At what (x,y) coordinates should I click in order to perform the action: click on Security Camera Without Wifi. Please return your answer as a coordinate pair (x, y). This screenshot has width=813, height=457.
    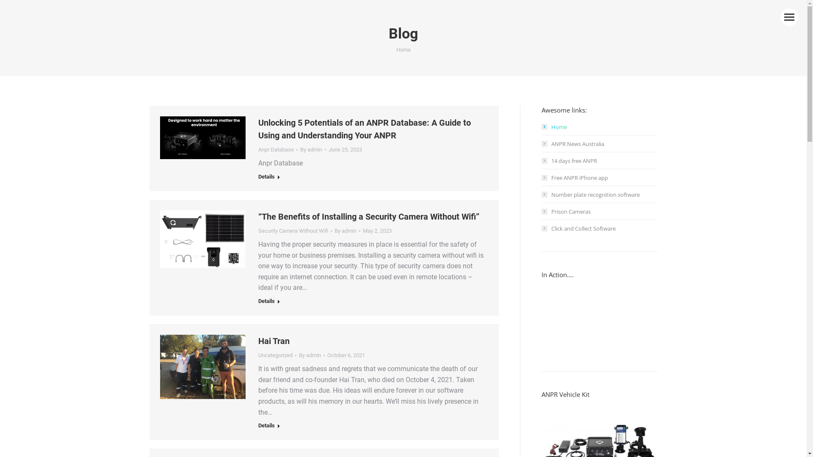
    Looking at the image, I should click on (293, 231).